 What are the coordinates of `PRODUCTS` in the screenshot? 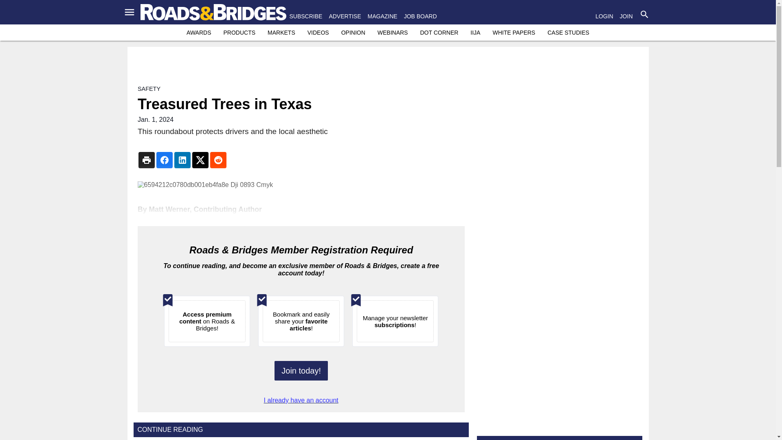 It's located at (239, 33).